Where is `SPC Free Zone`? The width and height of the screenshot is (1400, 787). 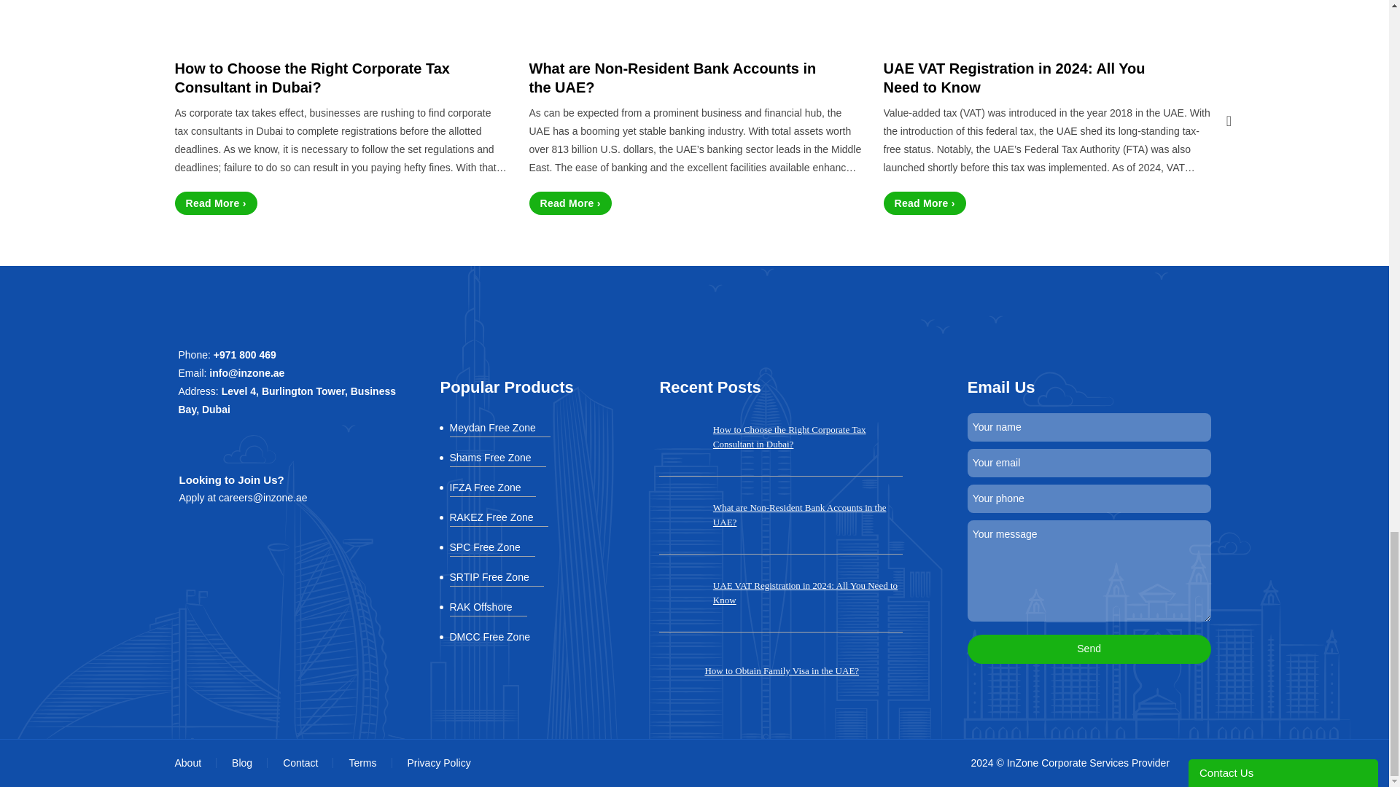
SPC Free Zone is located at coordinates (491, 549).